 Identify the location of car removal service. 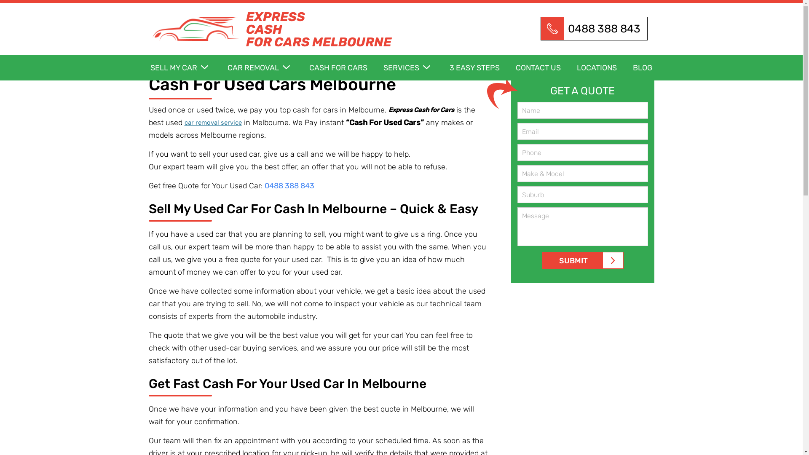
(213, 123).